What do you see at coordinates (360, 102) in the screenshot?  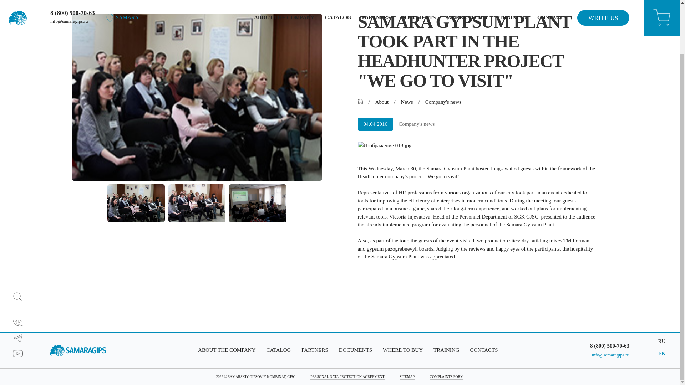 I see `Home` at bounding box center [360, 102].